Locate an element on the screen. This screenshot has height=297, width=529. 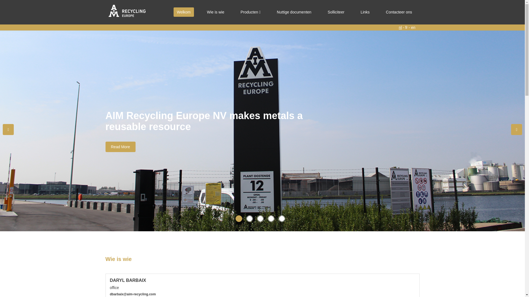
Nuttige documenten is located at coordinates (294, 12).